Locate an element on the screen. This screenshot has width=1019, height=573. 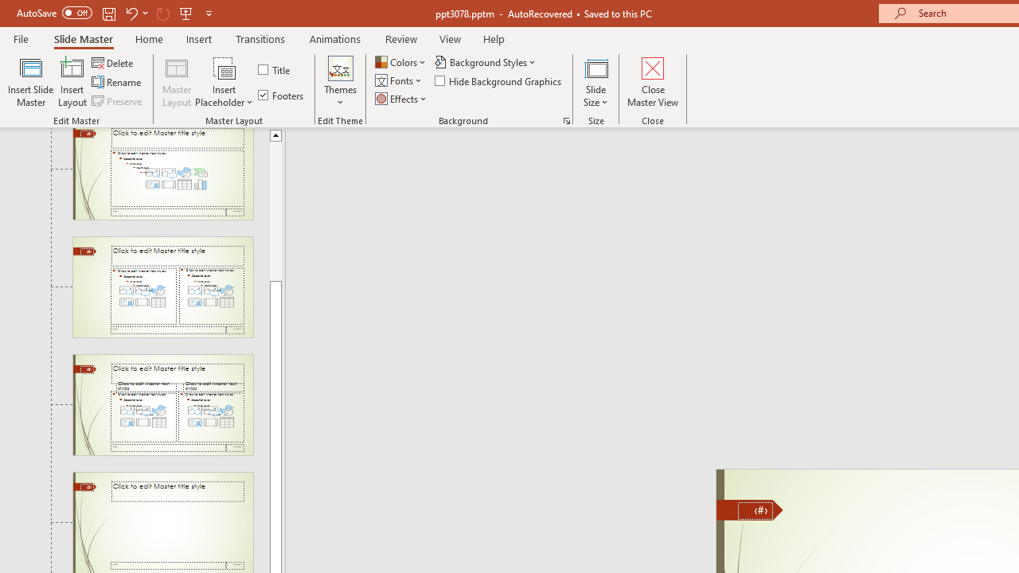
More Options is located at coordinates (224, 96).